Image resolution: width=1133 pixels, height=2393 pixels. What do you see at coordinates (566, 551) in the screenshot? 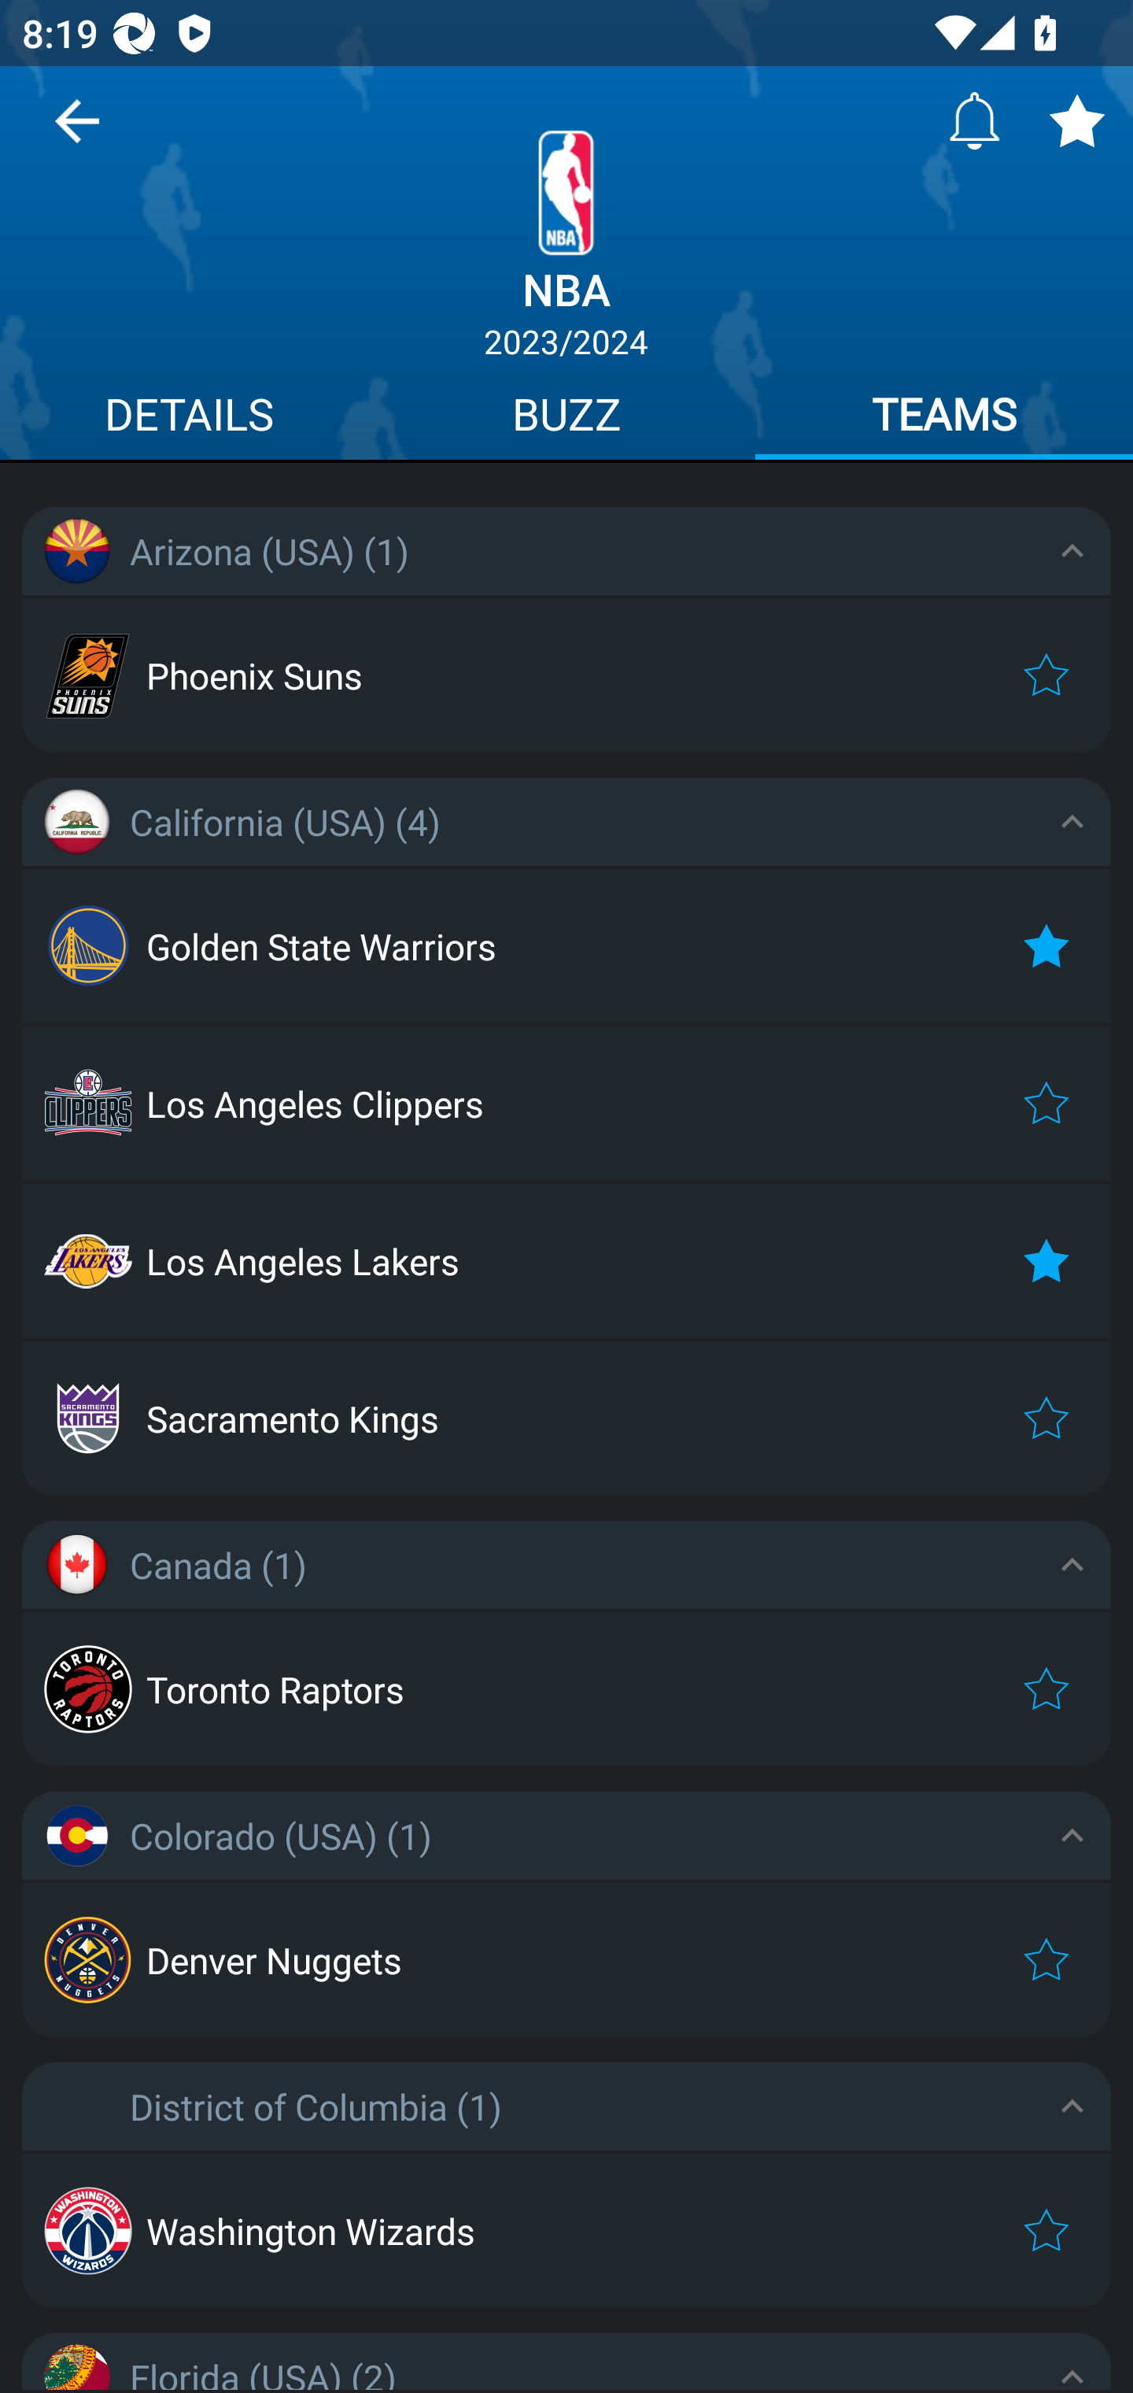
I see `Arizona (USA) (1)` at bounding box center [566, 551].